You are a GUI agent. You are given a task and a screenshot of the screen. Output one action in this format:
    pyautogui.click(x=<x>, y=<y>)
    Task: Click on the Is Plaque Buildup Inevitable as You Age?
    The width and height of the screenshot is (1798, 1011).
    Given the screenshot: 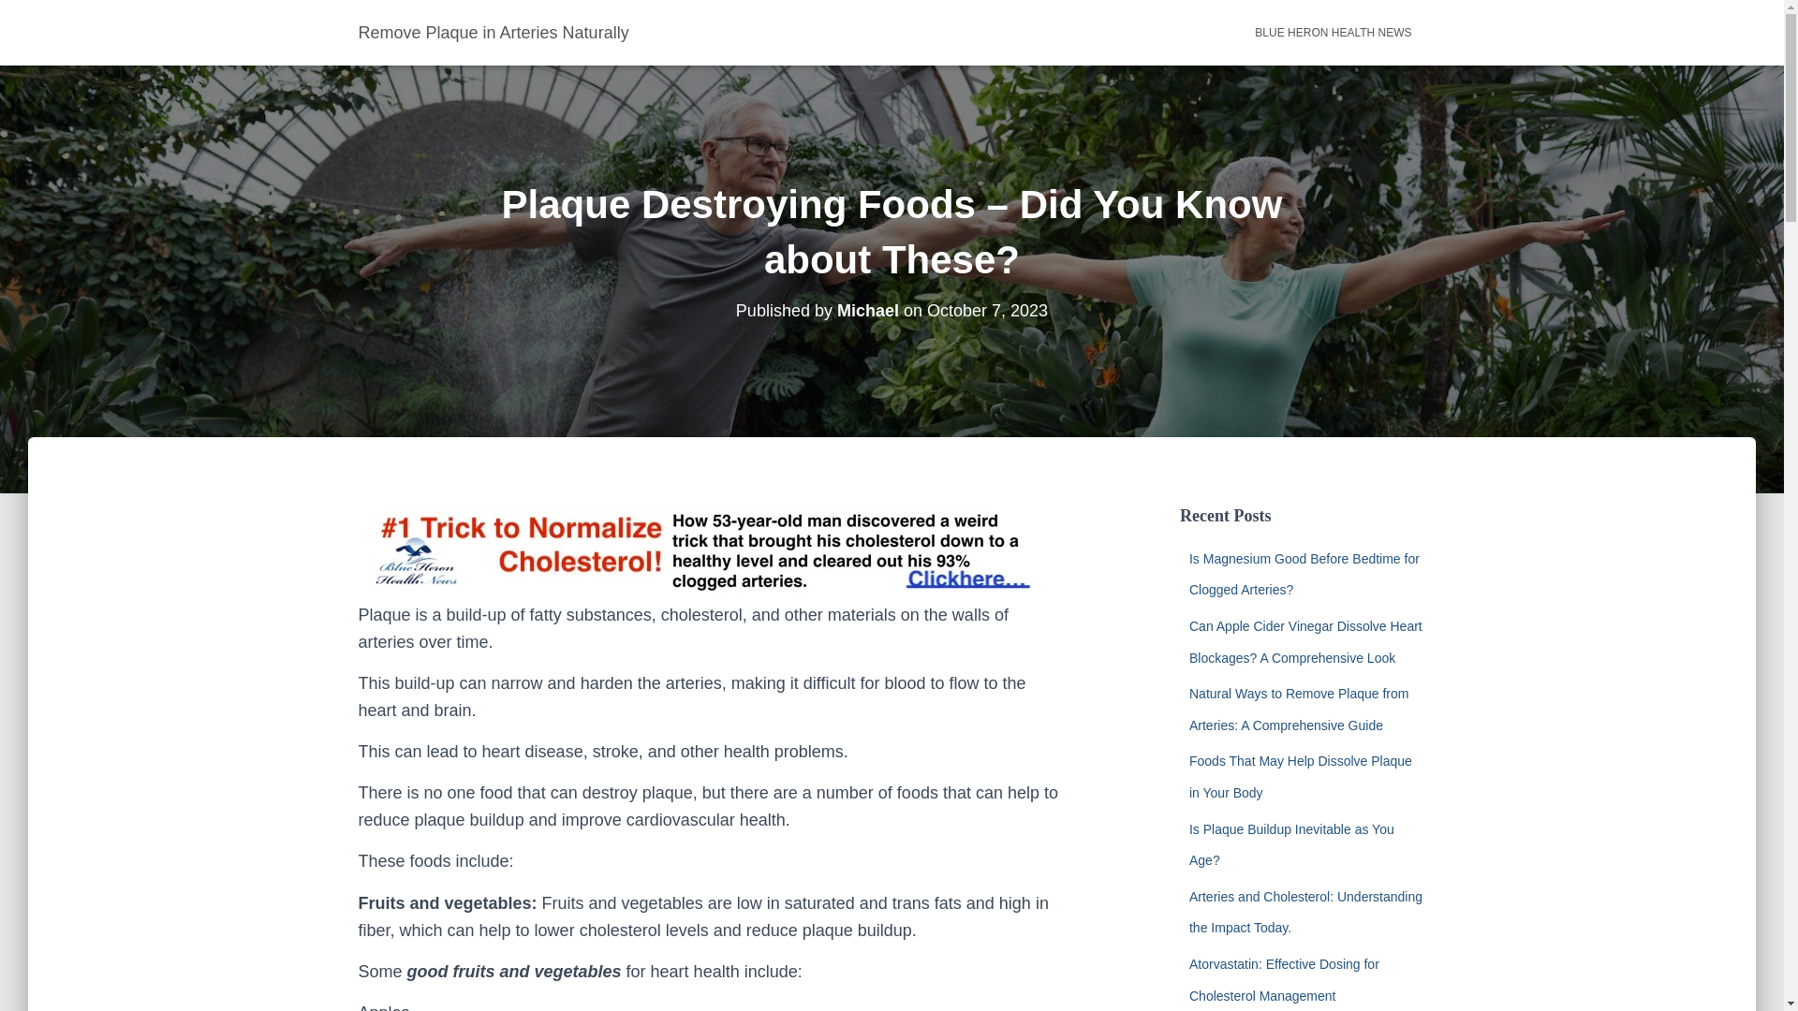 What is the action you would take?
    pyautogui.click(x=1291, y=844)
    